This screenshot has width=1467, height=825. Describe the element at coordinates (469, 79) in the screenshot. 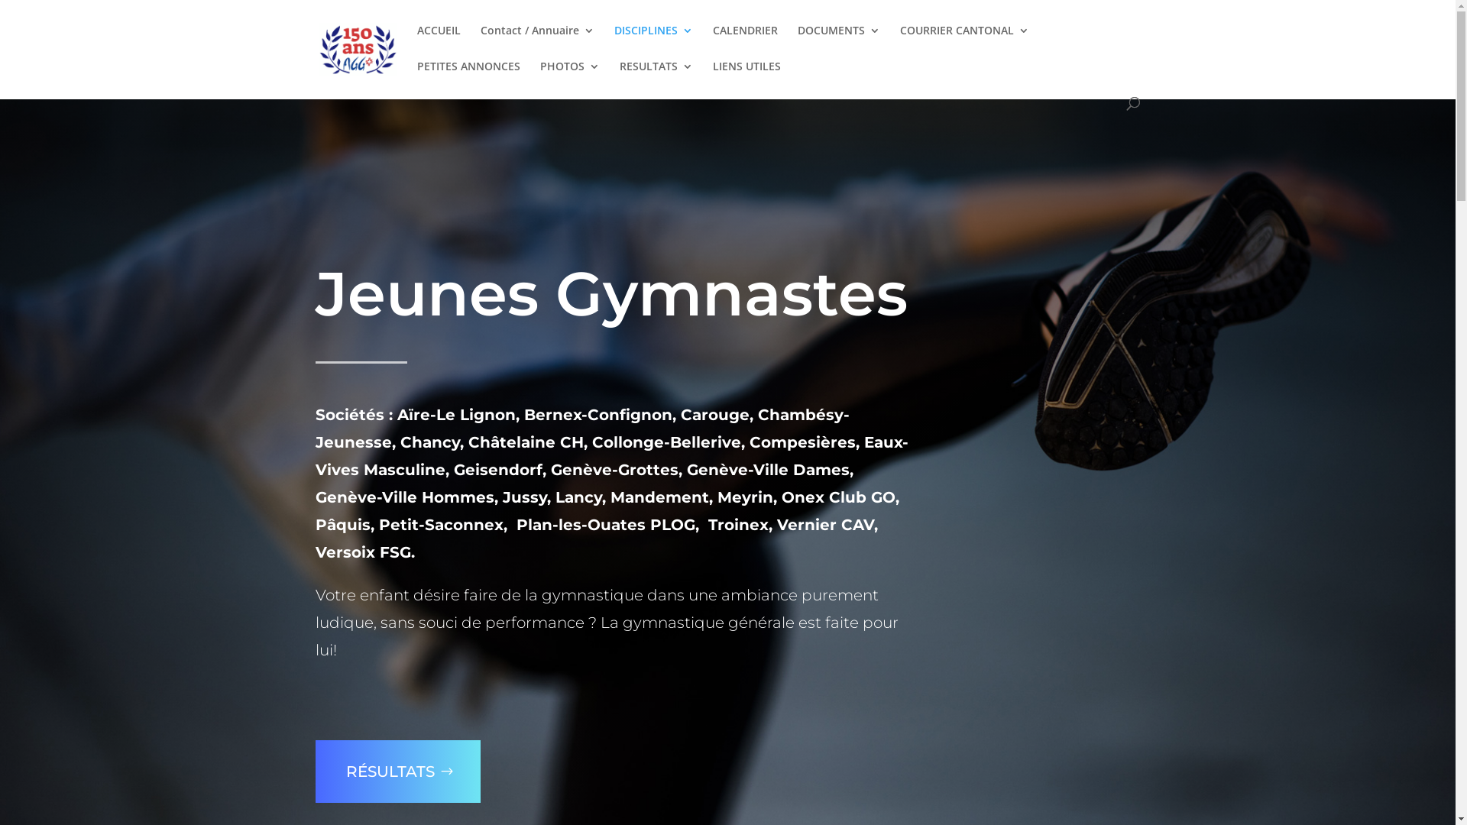

I see `PETITES ANNONCES` at that location.